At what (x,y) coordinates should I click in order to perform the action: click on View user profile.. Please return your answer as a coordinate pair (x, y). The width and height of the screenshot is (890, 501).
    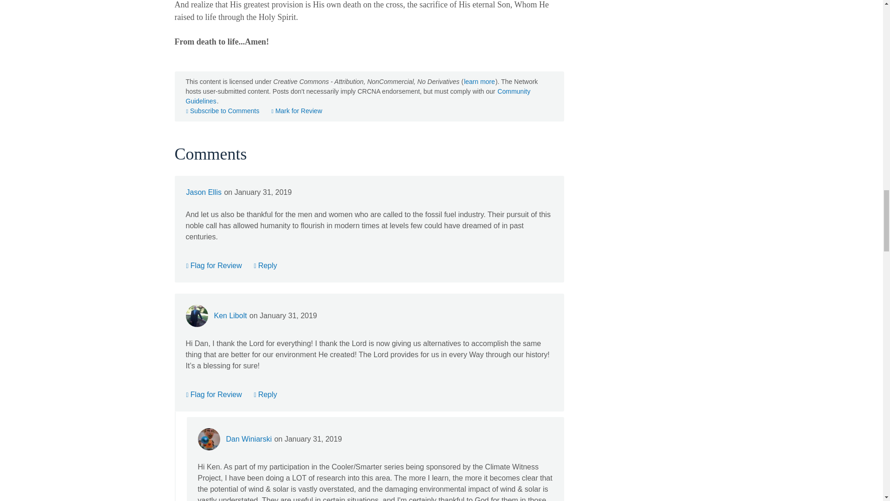
    Looking at the image, I should click on (248, 439).